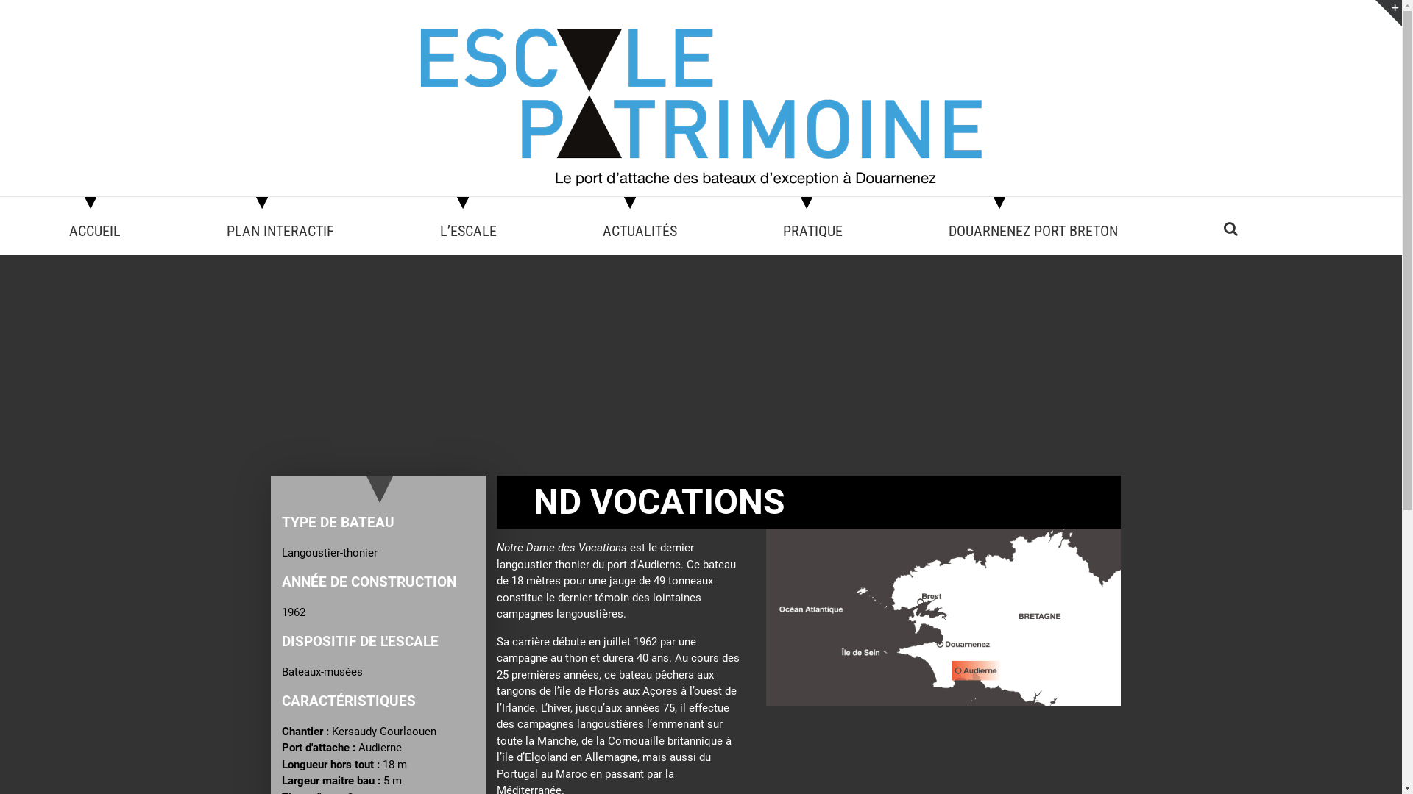 The width and height of the screenshot is (1413, 794). I want to click on Search, so click(1230, 228).